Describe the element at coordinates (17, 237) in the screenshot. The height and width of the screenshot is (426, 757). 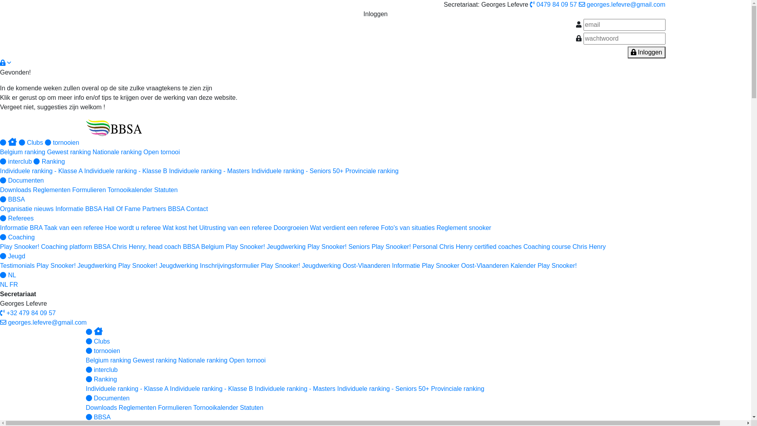
I see `Coaching` at that location.